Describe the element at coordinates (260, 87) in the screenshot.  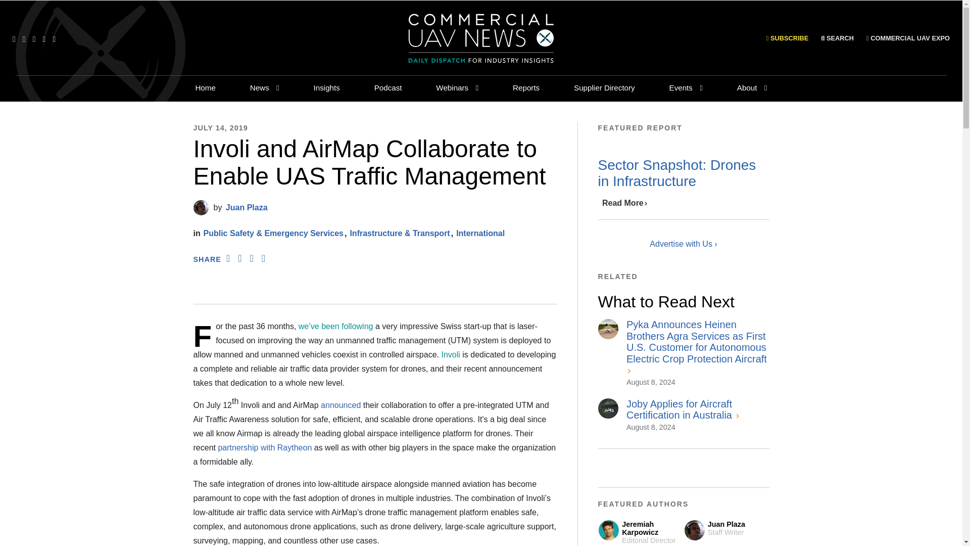
I see `News` at that location.